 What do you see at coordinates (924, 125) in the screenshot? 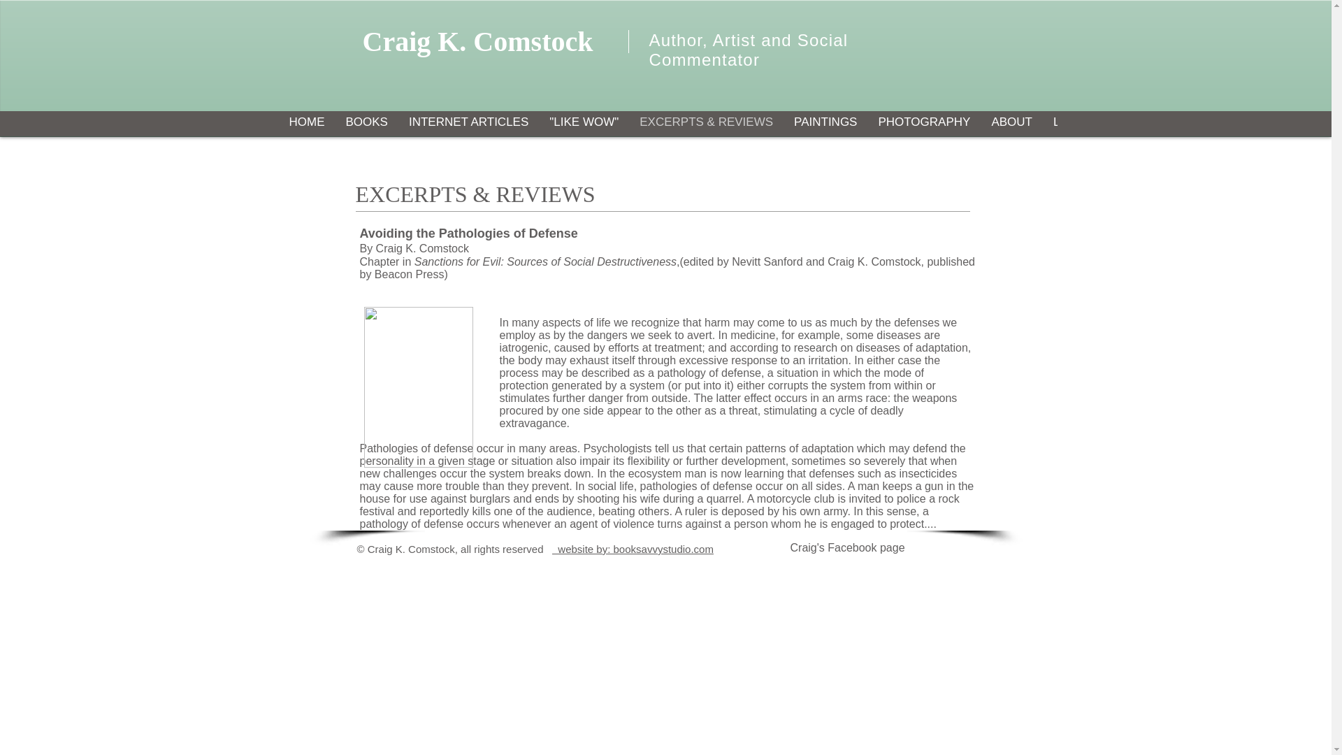
I see `PHOTOGRAPHY` at bounding box center [924, 125].